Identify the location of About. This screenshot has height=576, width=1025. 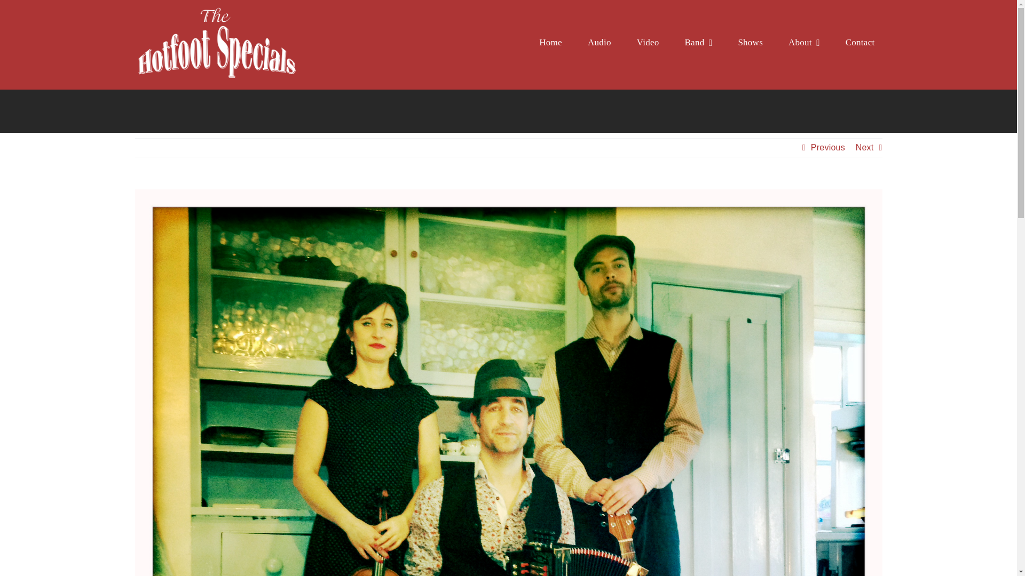
(804, 43).